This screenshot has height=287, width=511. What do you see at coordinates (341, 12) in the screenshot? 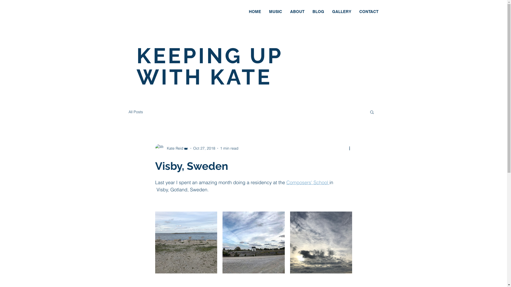
I see `GALLERY` at bounding box center [341, 12].